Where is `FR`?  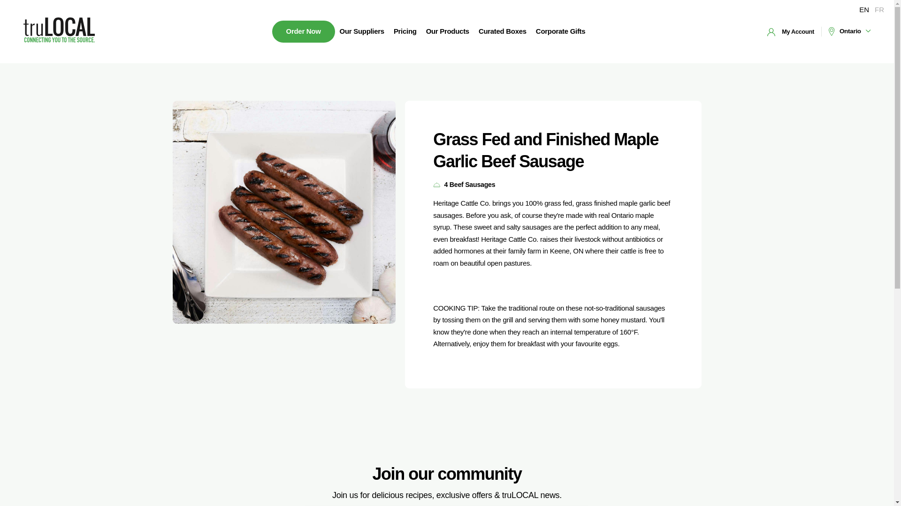
FR is located at coordinates (879, 9).